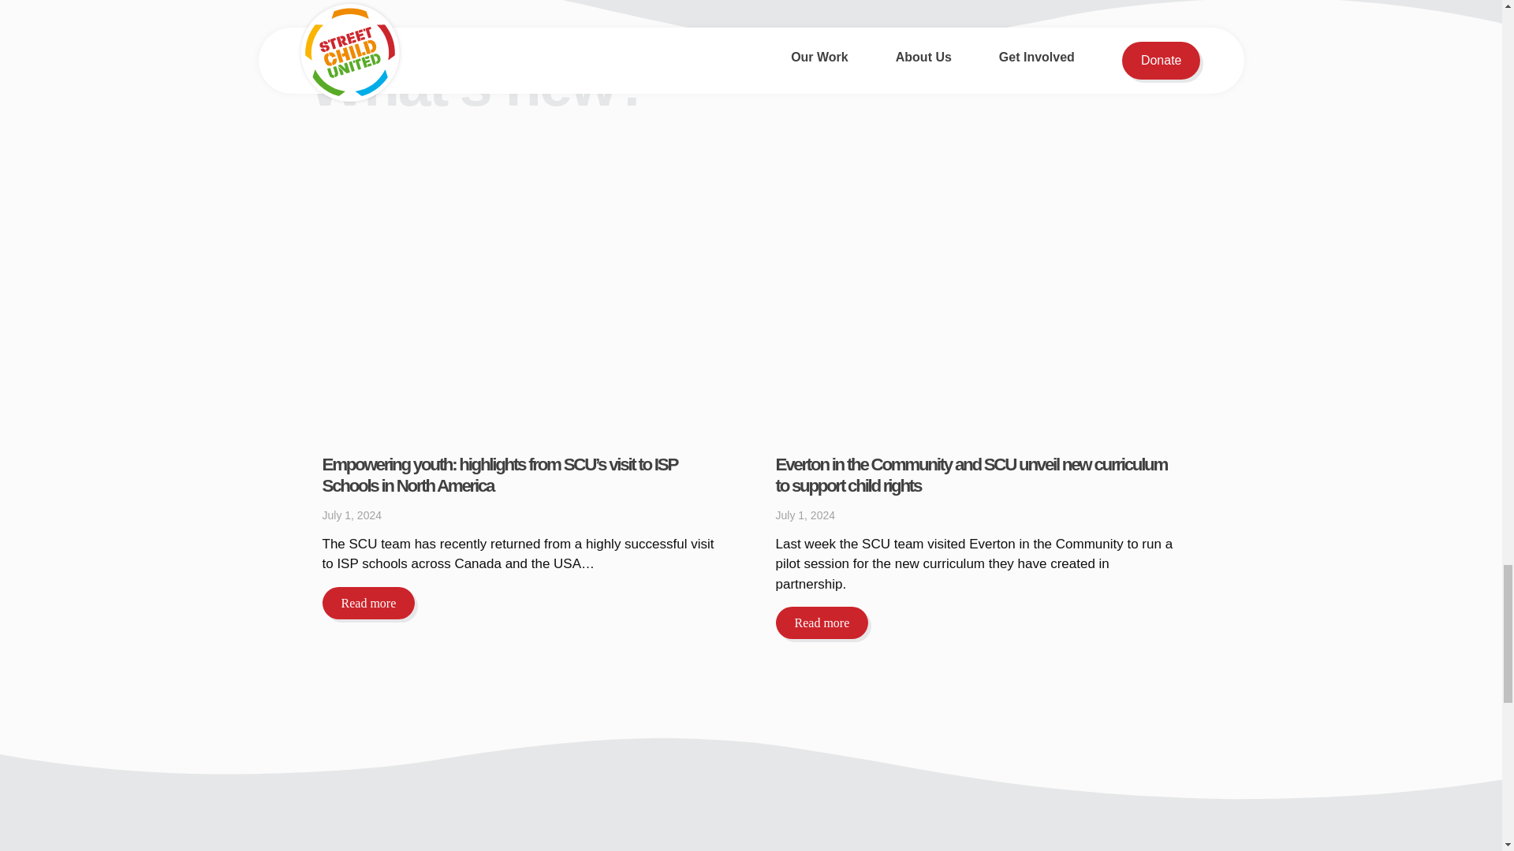 The image size is (1514, 851). Describe the element at coordinates (367, 604) in the screenshot. I see `Read more` at that location.